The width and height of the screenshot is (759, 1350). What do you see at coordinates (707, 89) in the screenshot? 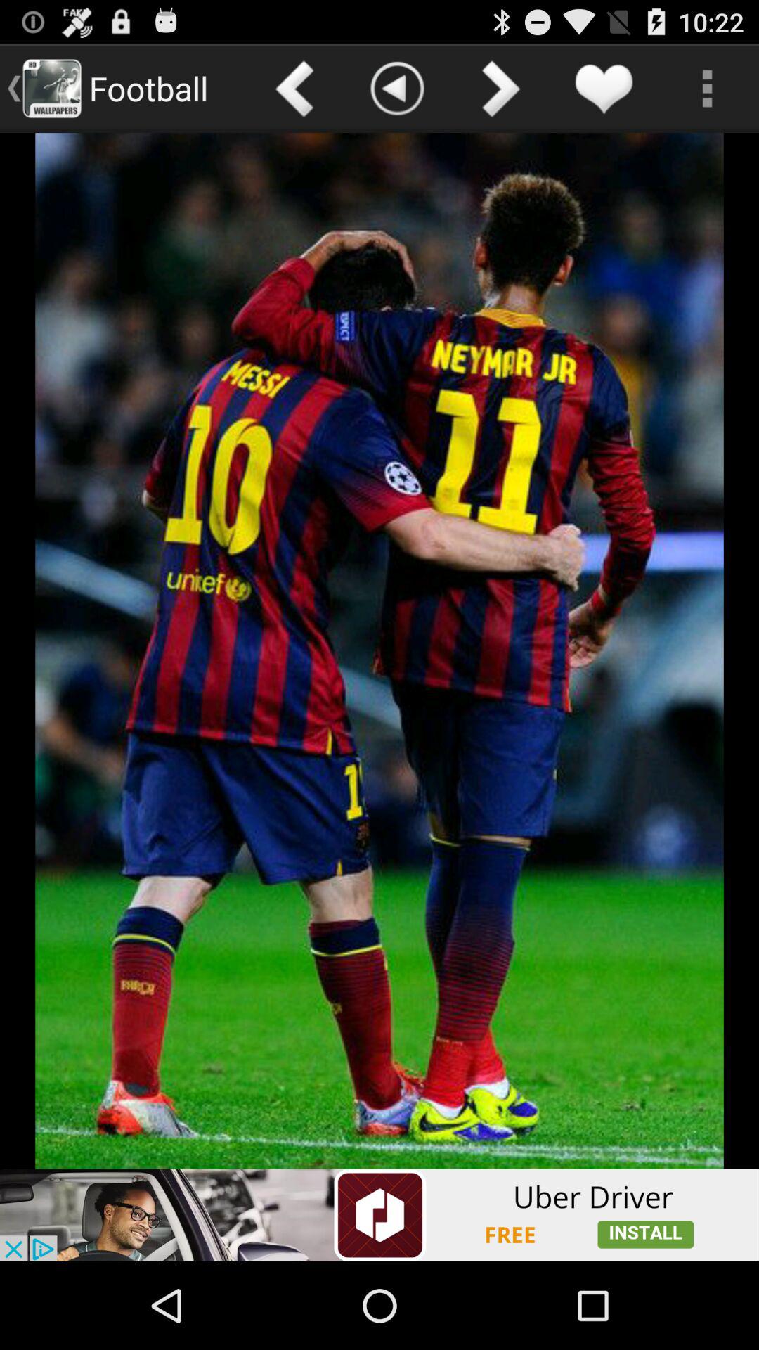
I see `options menu` at bounding box center [707, 89].